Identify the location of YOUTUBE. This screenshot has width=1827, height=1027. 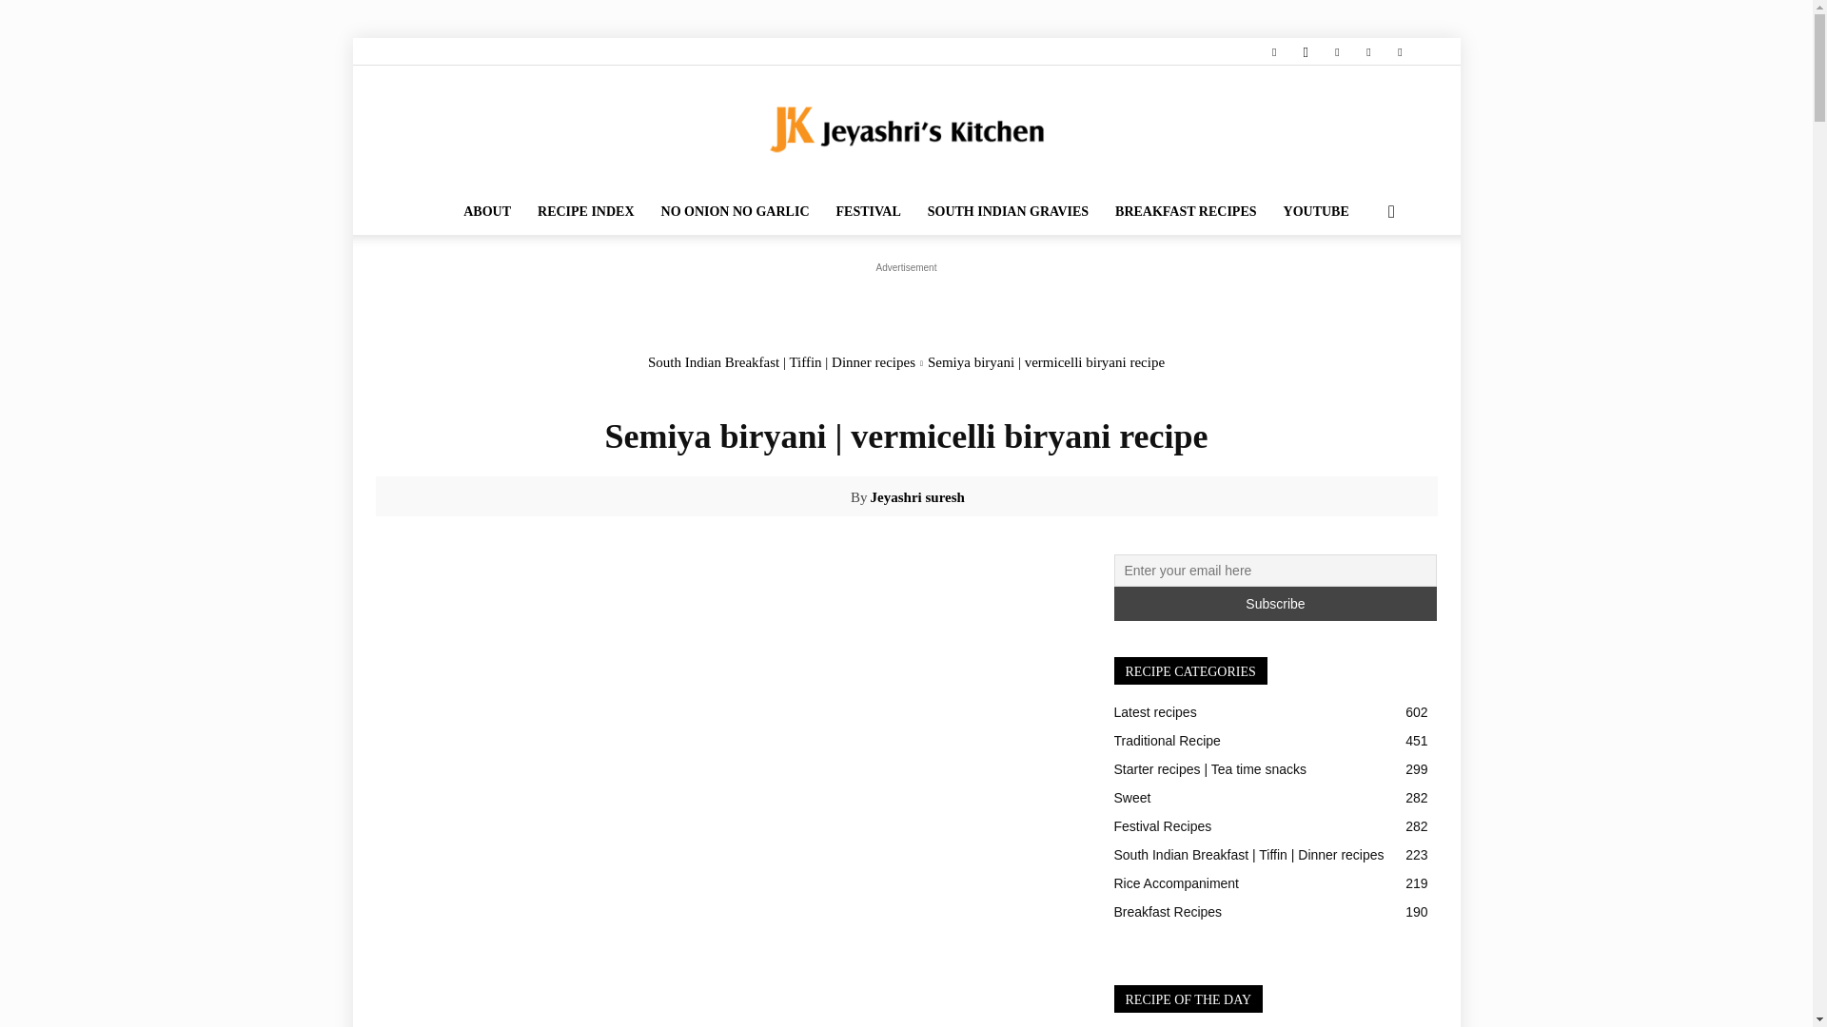
(1316, 211).